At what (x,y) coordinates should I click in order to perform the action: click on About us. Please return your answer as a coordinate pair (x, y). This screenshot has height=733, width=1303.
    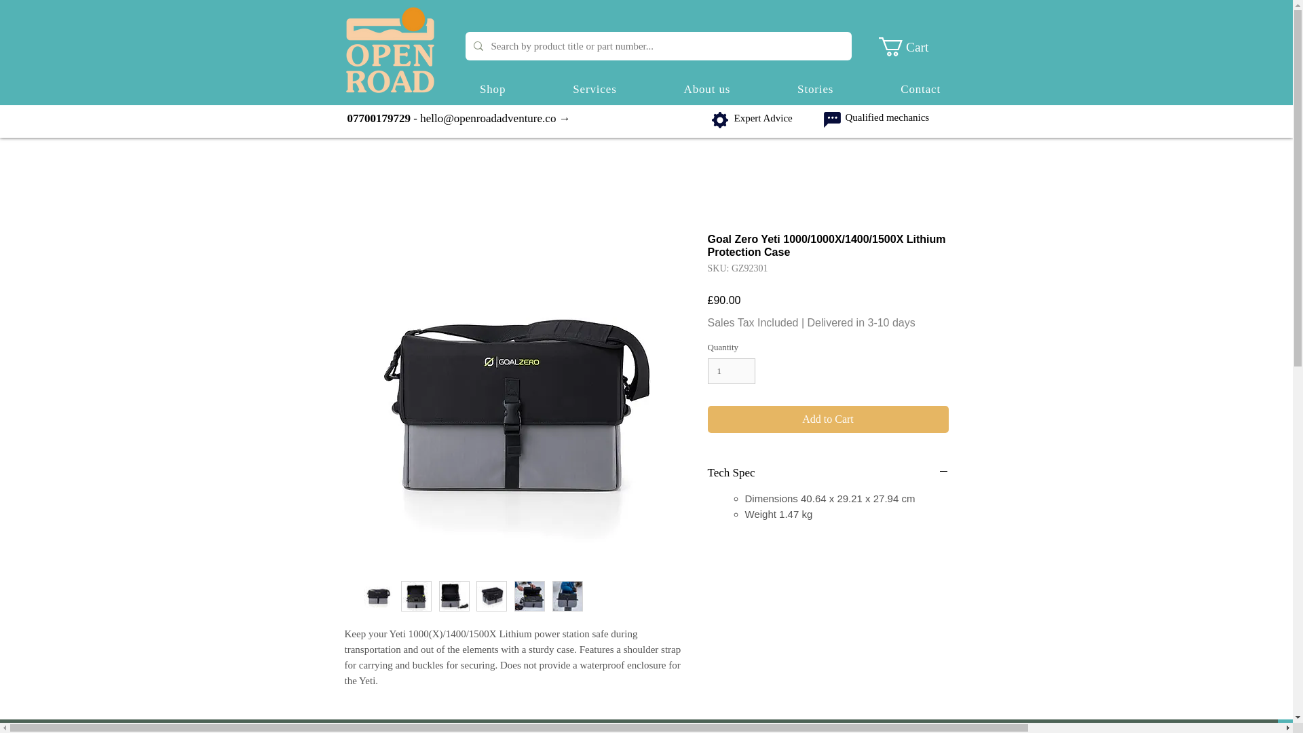
    Looking at the image, I should click on (711, 90).